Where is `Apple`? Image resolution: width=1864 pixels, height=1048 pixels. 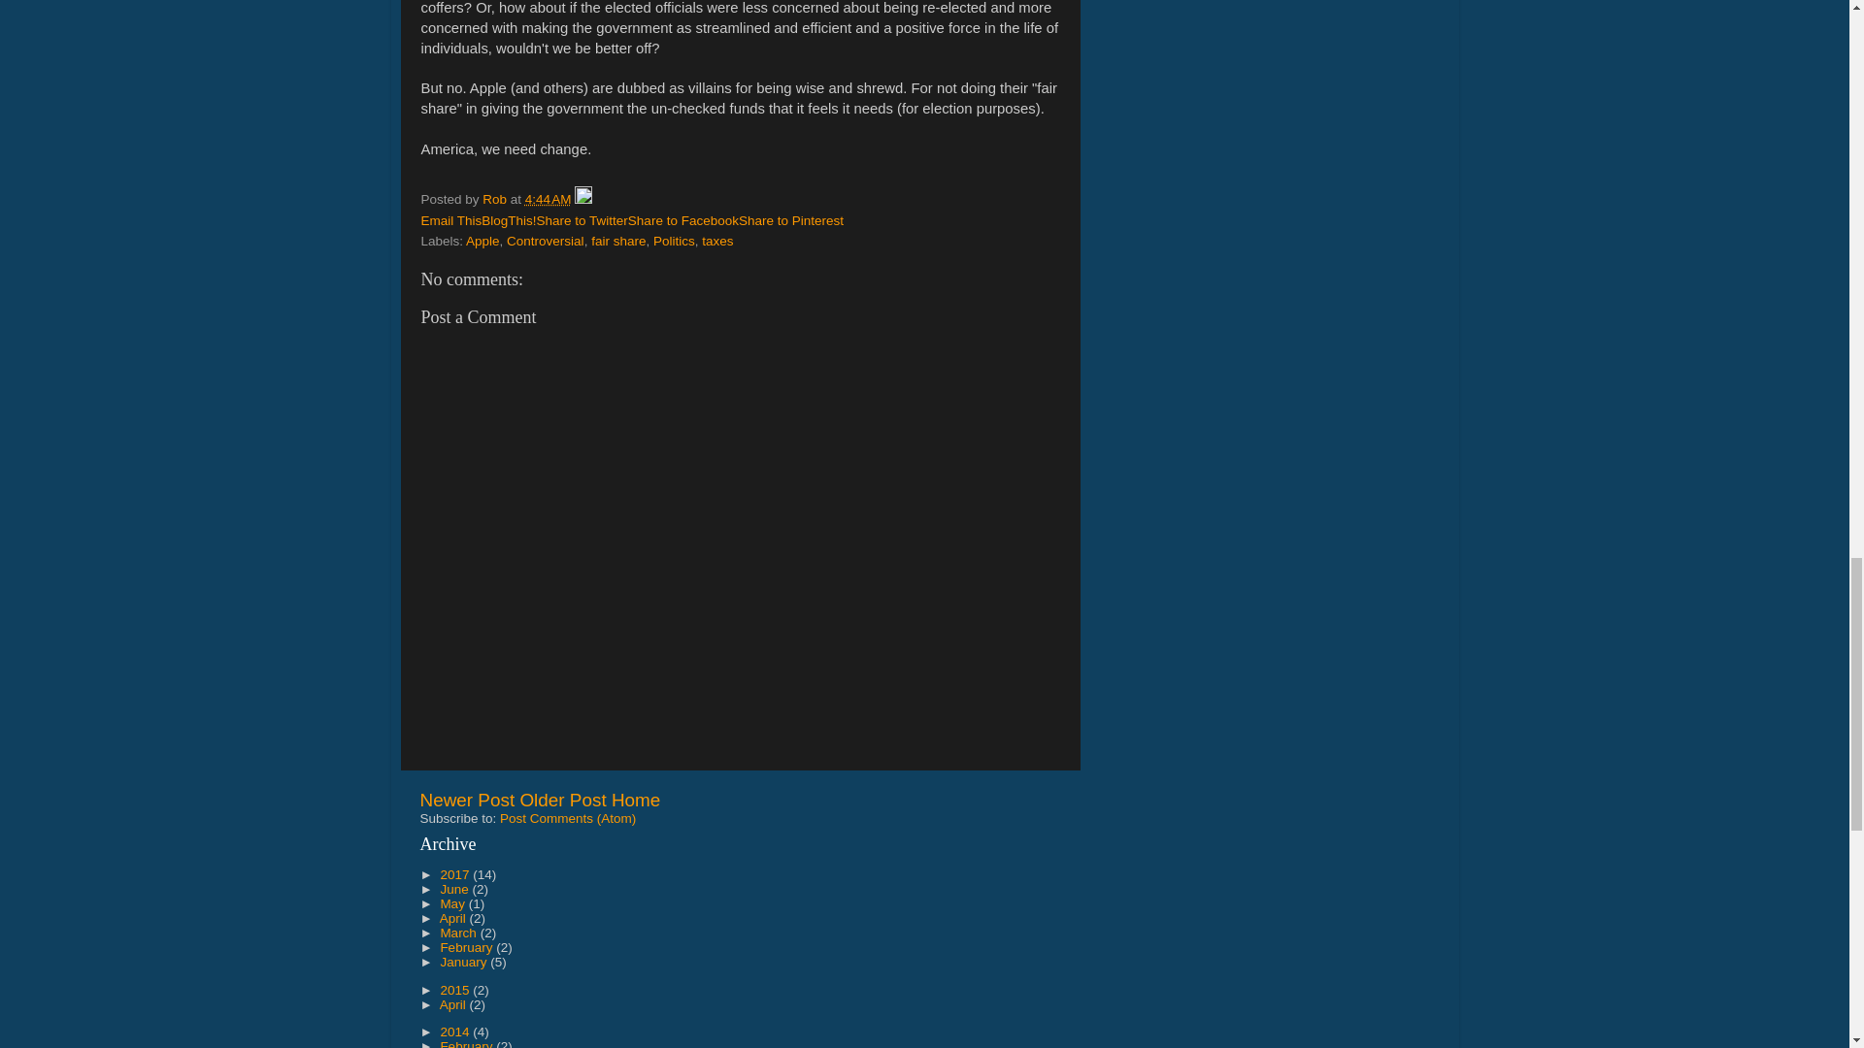 Apple is located at coordinates (483, 241).